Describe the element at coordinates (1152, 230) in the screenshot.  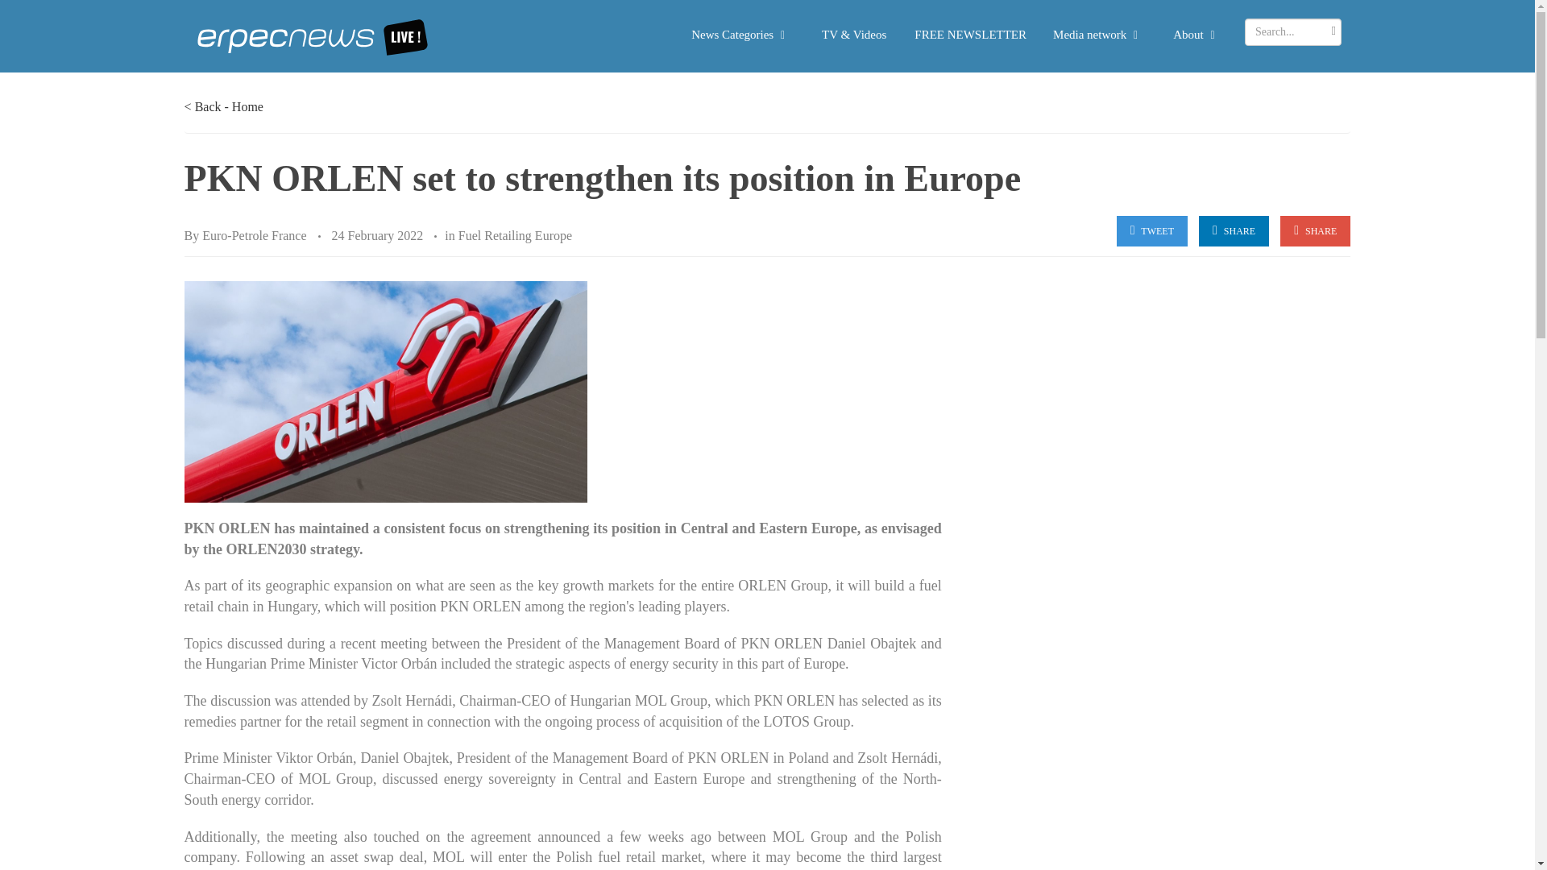
I see `TWEET` at that location.